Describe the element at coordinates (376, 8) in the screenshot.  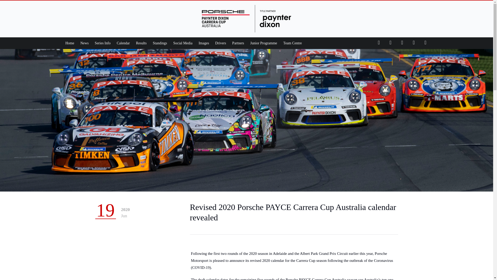
I see `Search` at that location.